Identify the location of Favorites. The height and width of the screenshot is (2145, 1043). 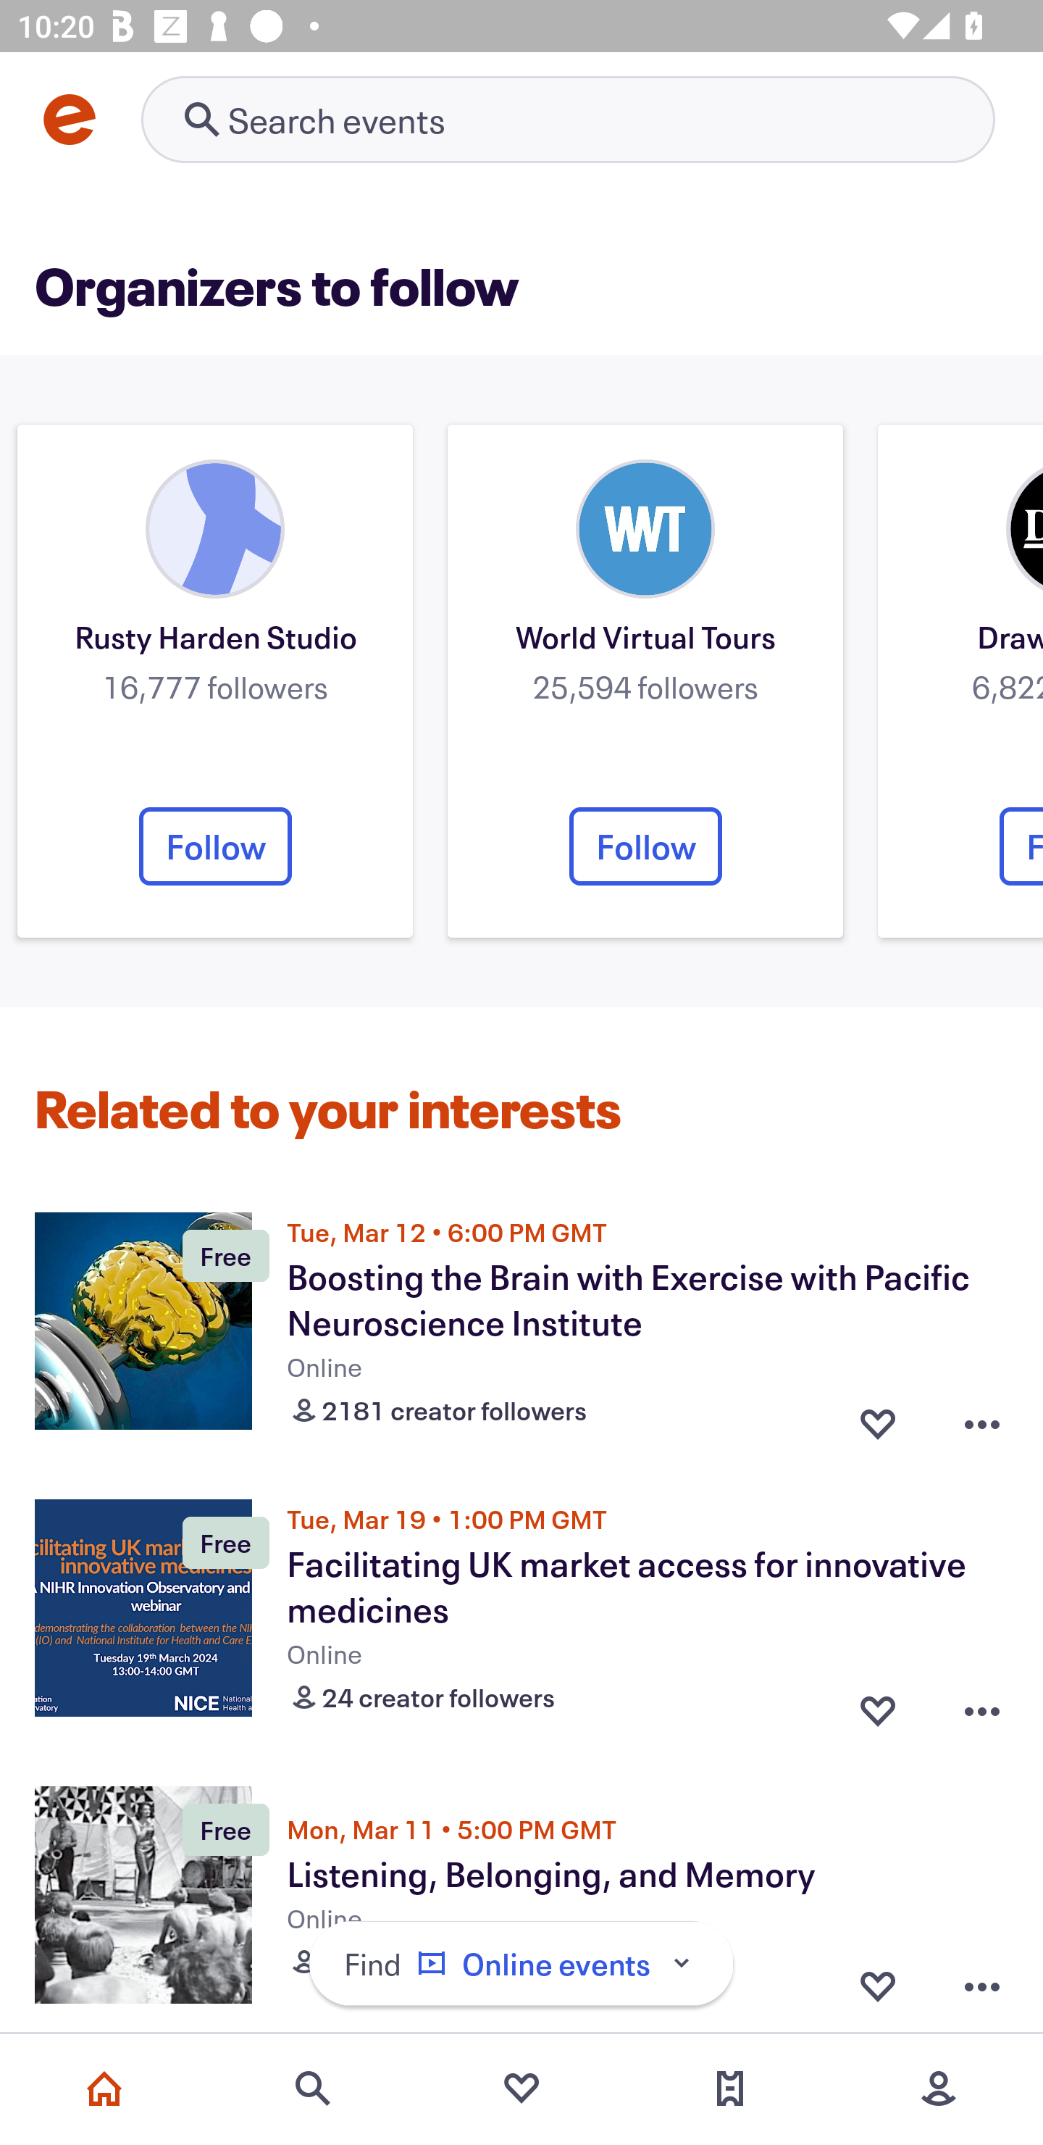
(521, 2088).